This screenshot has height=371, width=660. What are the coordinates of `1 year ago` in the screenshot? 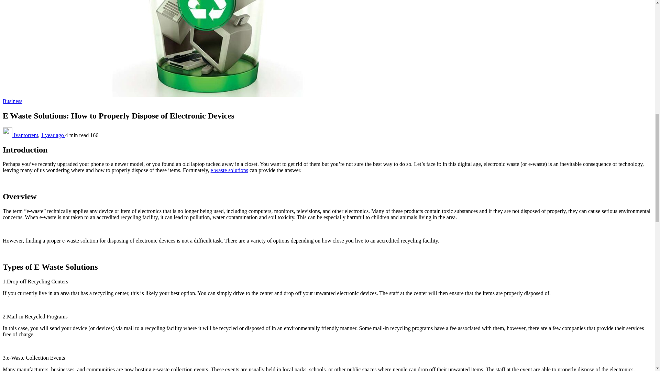 It's located at (53, 135).